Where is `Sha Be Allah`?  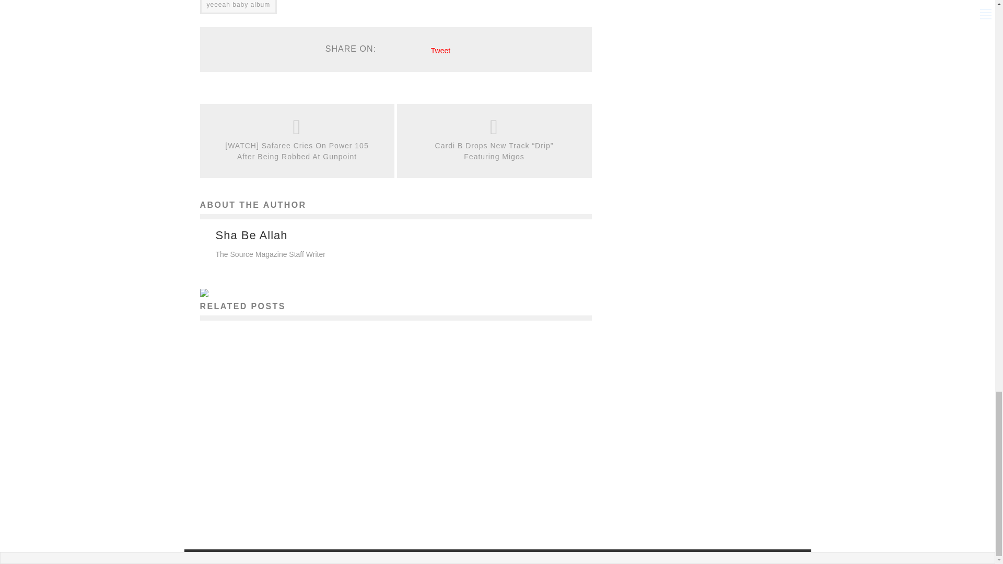 Sha Be Allah is located at coordinates (251, 235).